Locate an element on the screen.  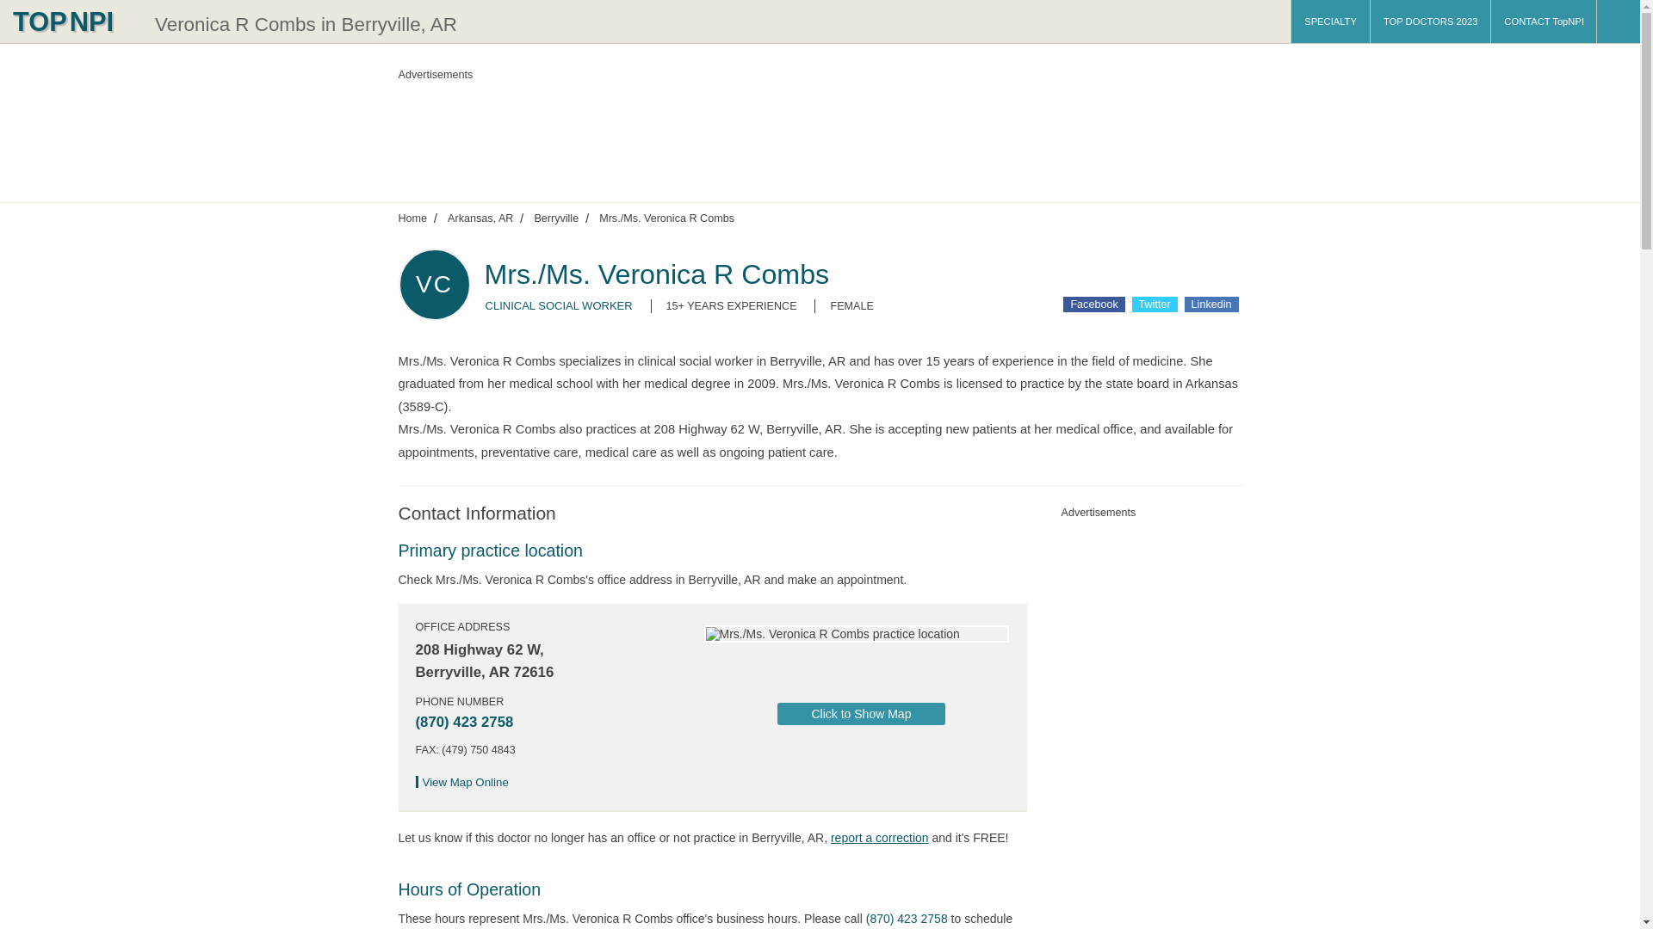
Update practice location is located at coordinates (880, 837).